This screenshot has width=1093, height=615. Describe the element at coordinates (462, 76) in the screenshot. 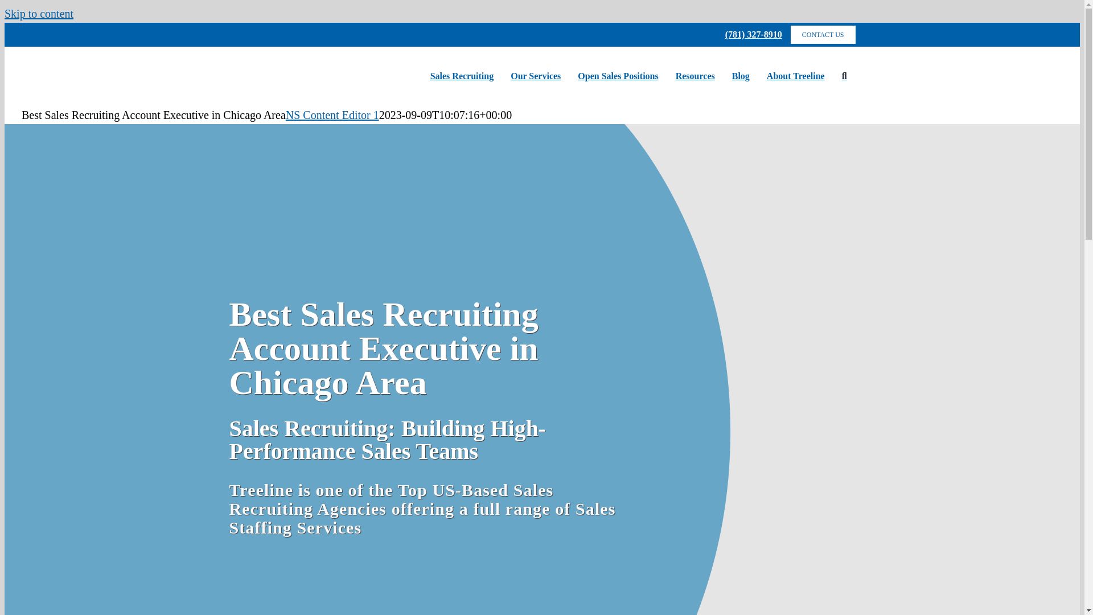

I see `Best Nationwide sales recruiting services` at that location.